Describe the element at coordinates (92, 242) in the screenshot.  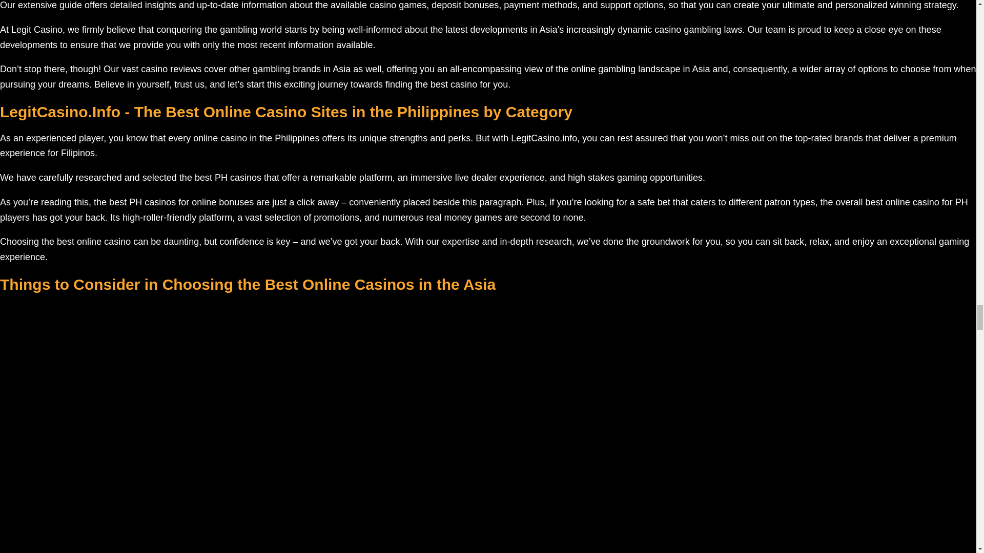
I see `best online casino` at that location.